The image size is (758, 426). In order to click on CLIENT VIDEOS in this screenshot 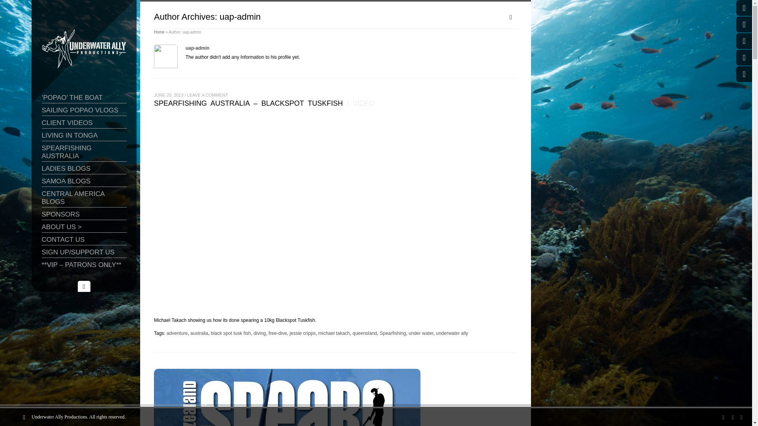, I will do `click(84, 123)`.